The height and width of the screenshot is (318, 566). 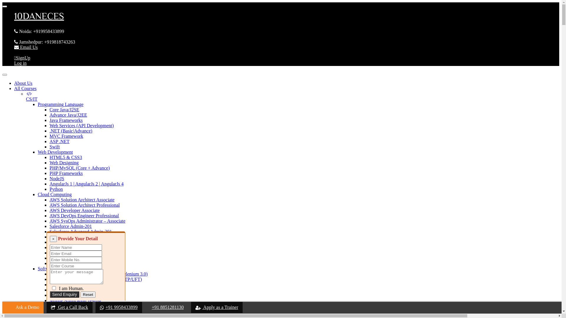 What do you see at coordinates (84, 253) in the screenshot?
I see `Salesforce Service Cloud Consultant` at bounding box center [84, 253].